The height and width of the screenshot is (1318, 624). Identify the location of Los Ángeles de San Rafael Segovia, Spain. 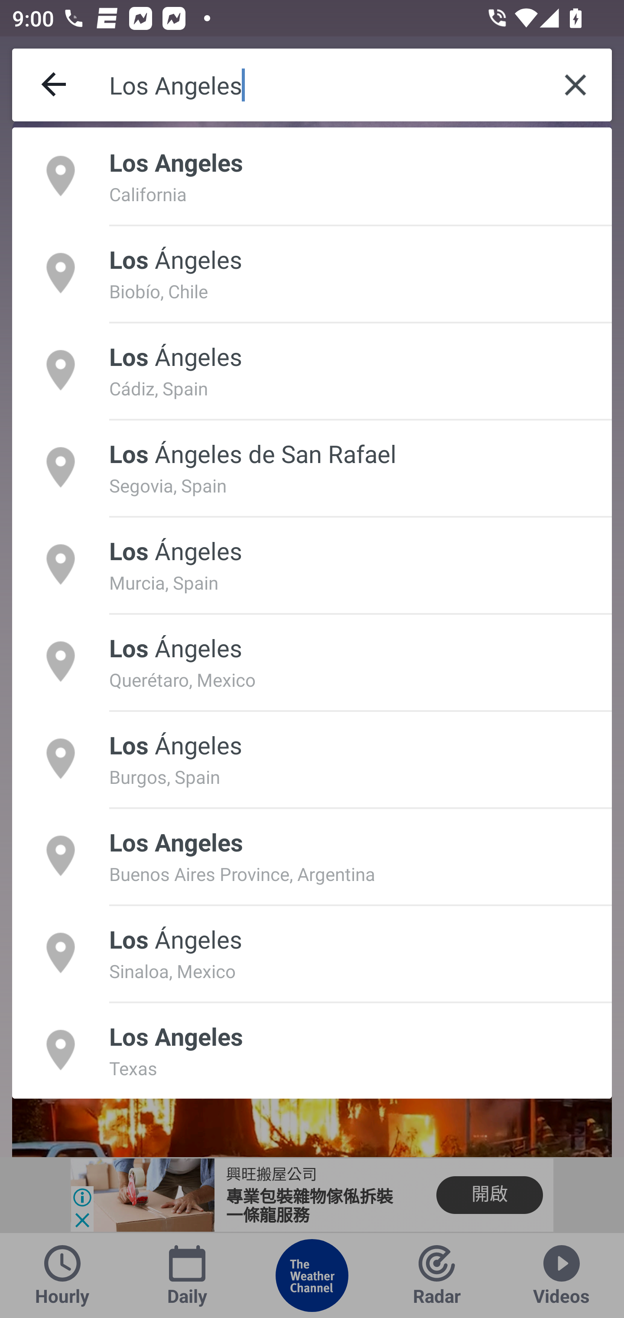
(312, 467).